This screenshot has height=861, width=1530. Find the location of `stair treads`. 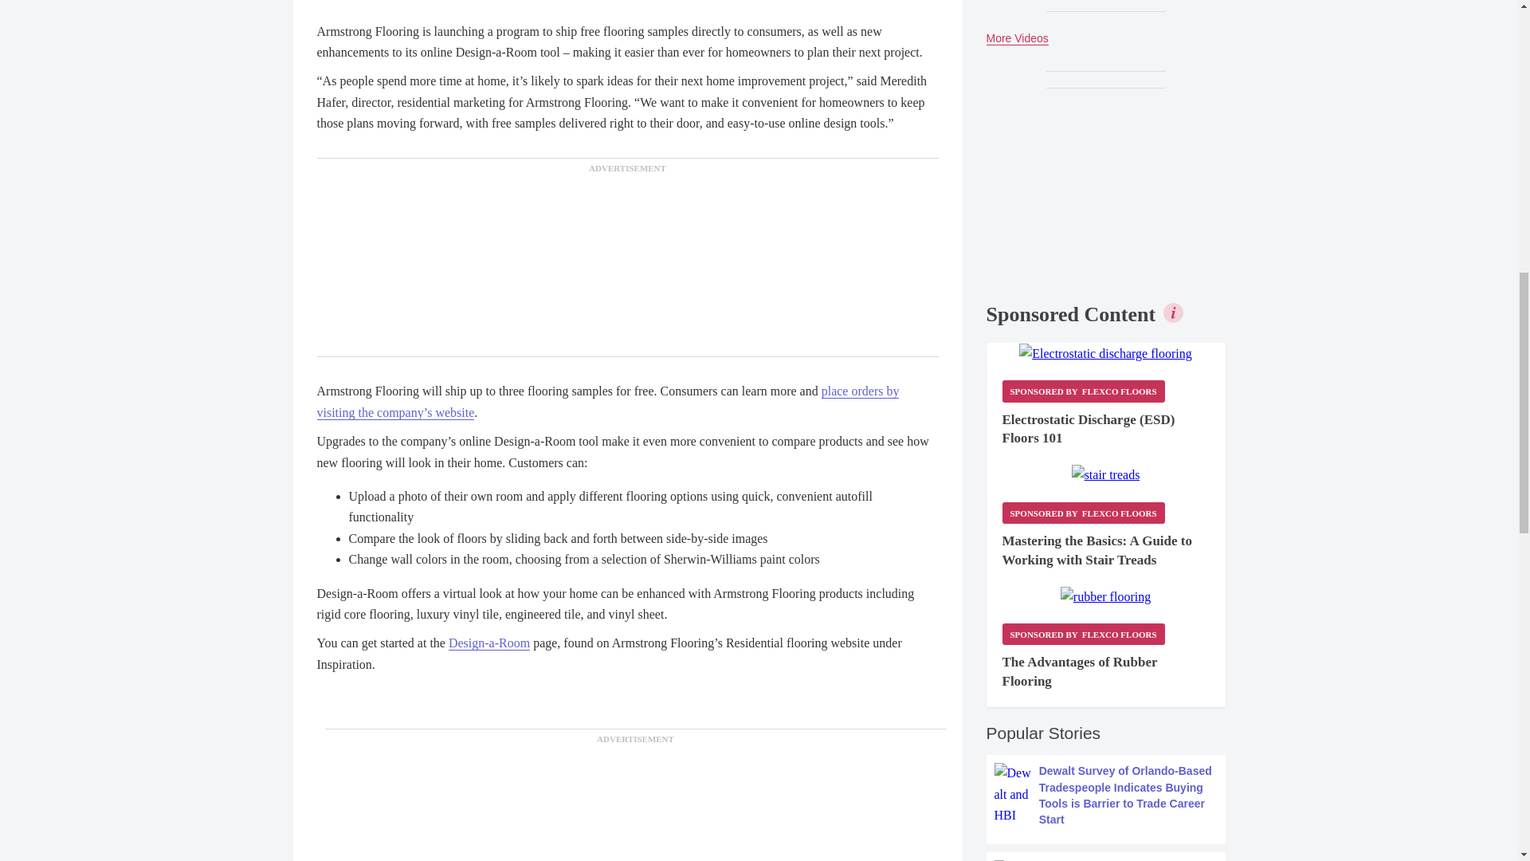

stair treads is located at coordinates (1106, 475).